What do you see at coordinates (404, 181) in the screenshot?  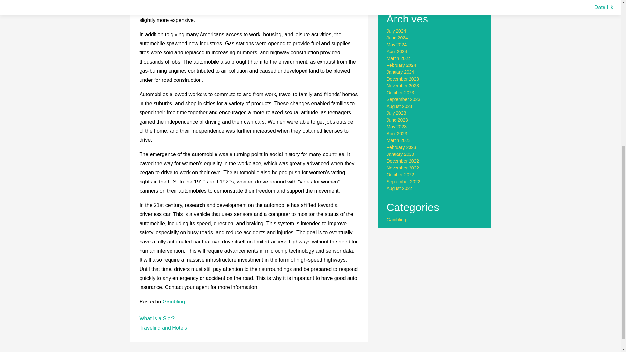 I see `September 2022` at bounding box center [404, 181].